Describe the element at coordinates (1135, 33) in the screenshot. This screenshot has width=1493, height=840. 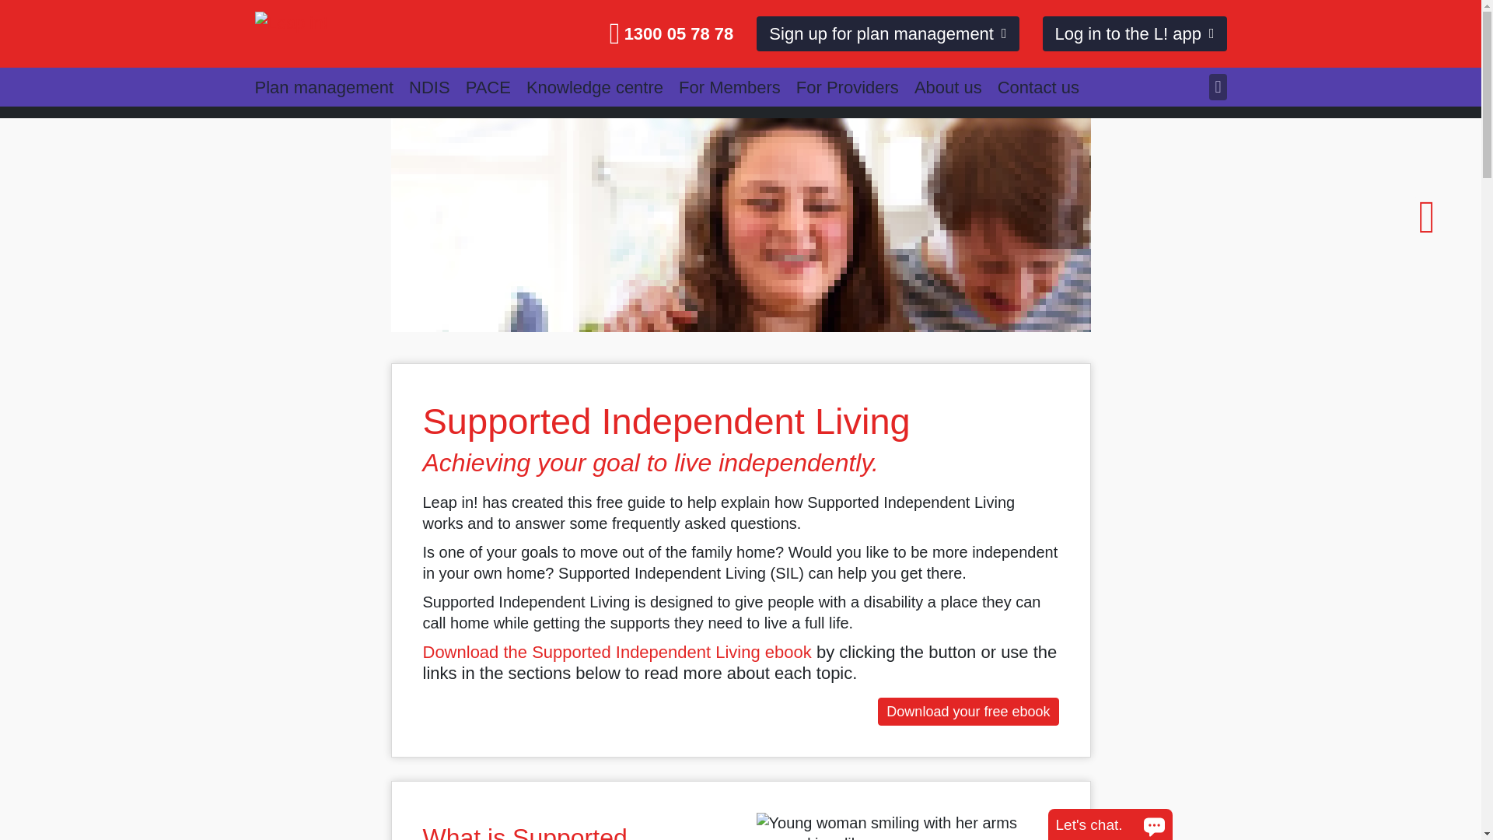
I see `Log in to the L! app` at that location.